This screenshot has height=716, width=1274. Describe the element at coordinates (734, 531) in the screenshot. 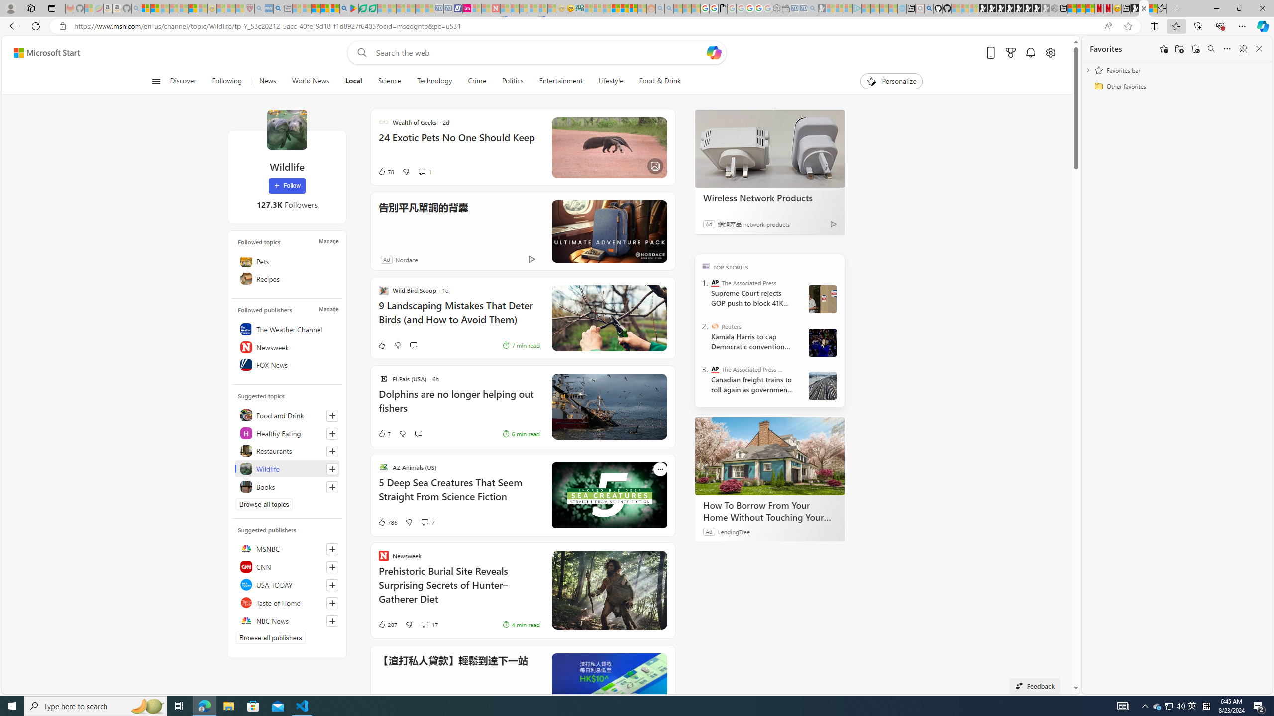

I see `LendingTree` at that location.